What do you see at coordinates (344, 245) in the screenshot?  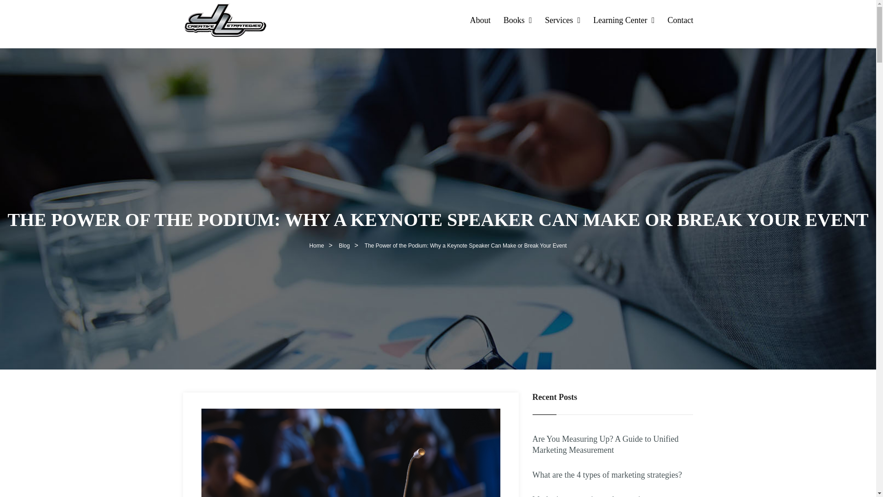 I see `Blog` at bounding box center [344, 245].